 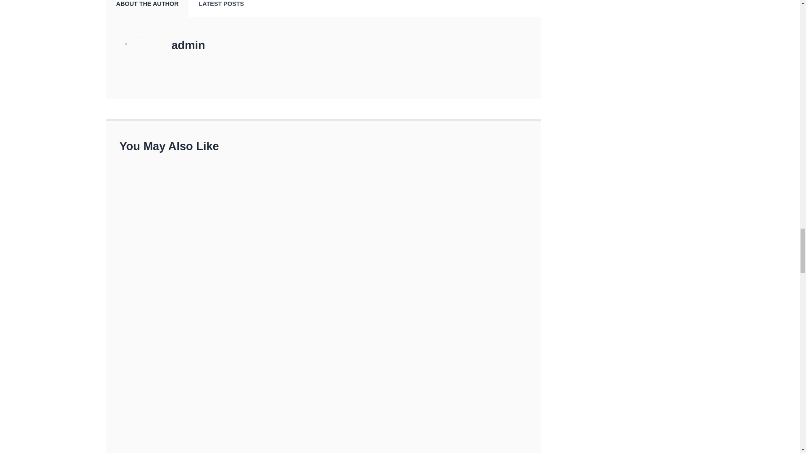 I want to click on admin, so click(x=188, y=45).